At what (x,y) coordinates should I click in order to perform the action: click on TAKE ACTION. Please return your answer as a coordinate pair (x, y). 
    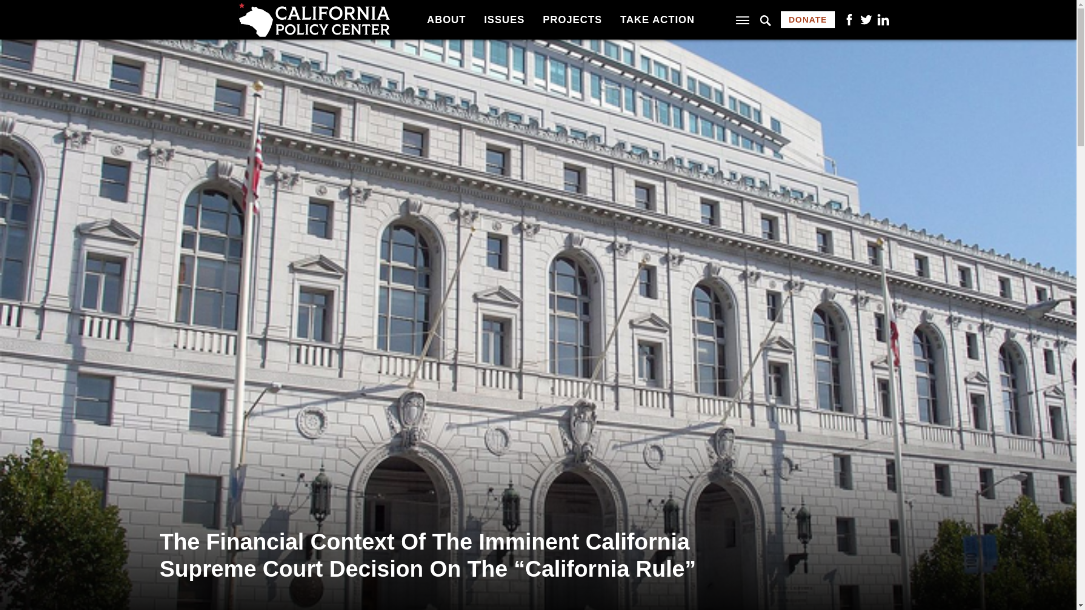
    Looking at the image, I should click on (658, 19).